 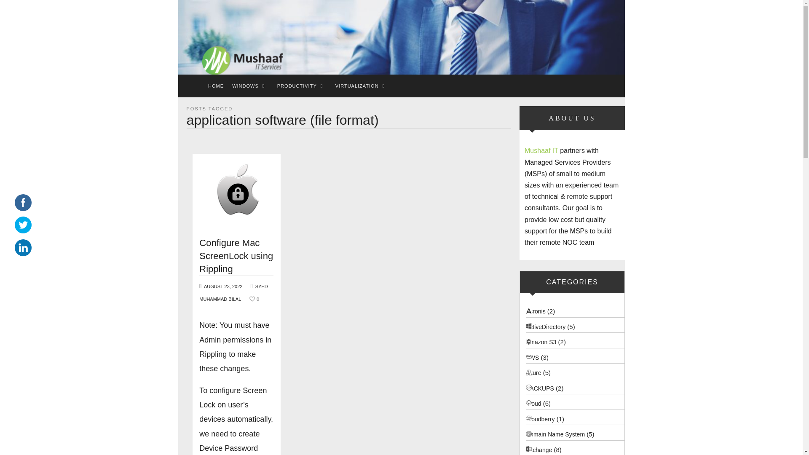 What do you see at coordinates (541, 342) in the screenshot?
I see `Amazon S3` at bounding box center [541, 342].